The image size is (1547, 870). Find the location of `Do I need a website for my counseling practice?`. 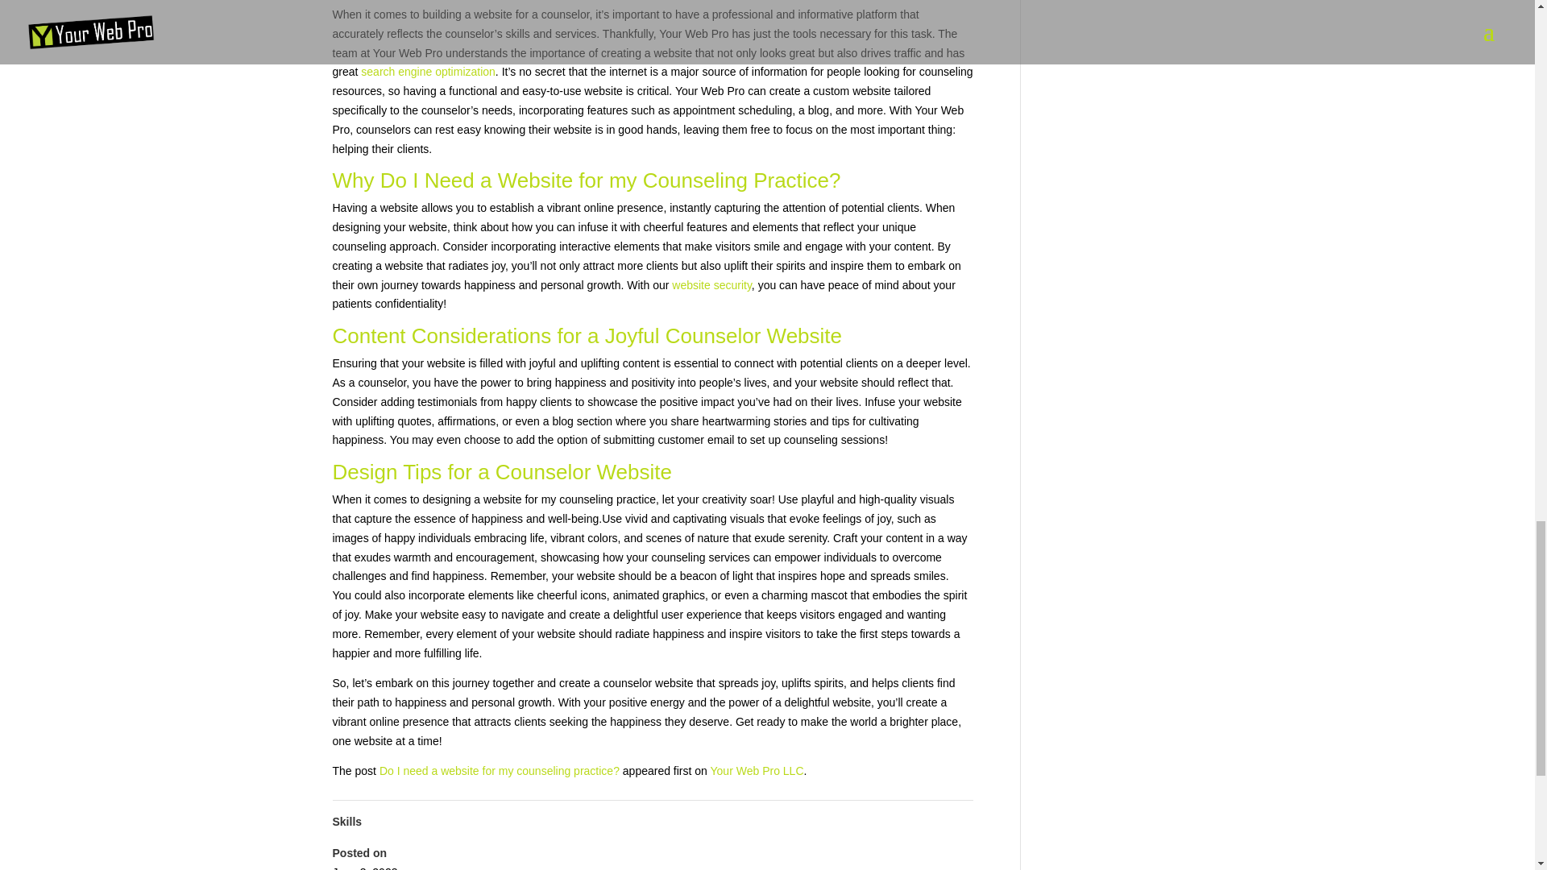

Do I need a website for my counseling practice? is located at coordinates (500, 771).